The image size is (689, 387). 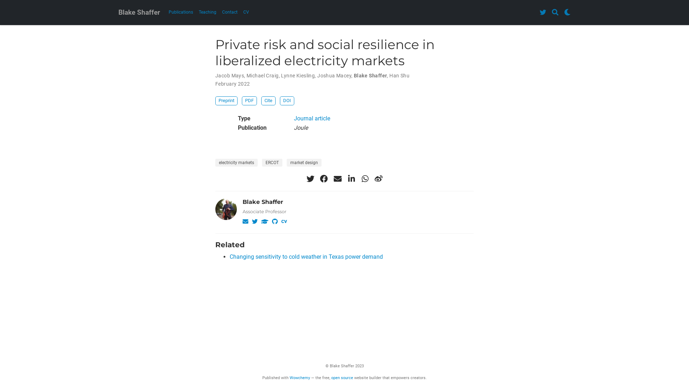 What do you see at coordinates (249, 101) in the screenshot?
I see `PDF` at bounding box center [249, 101].